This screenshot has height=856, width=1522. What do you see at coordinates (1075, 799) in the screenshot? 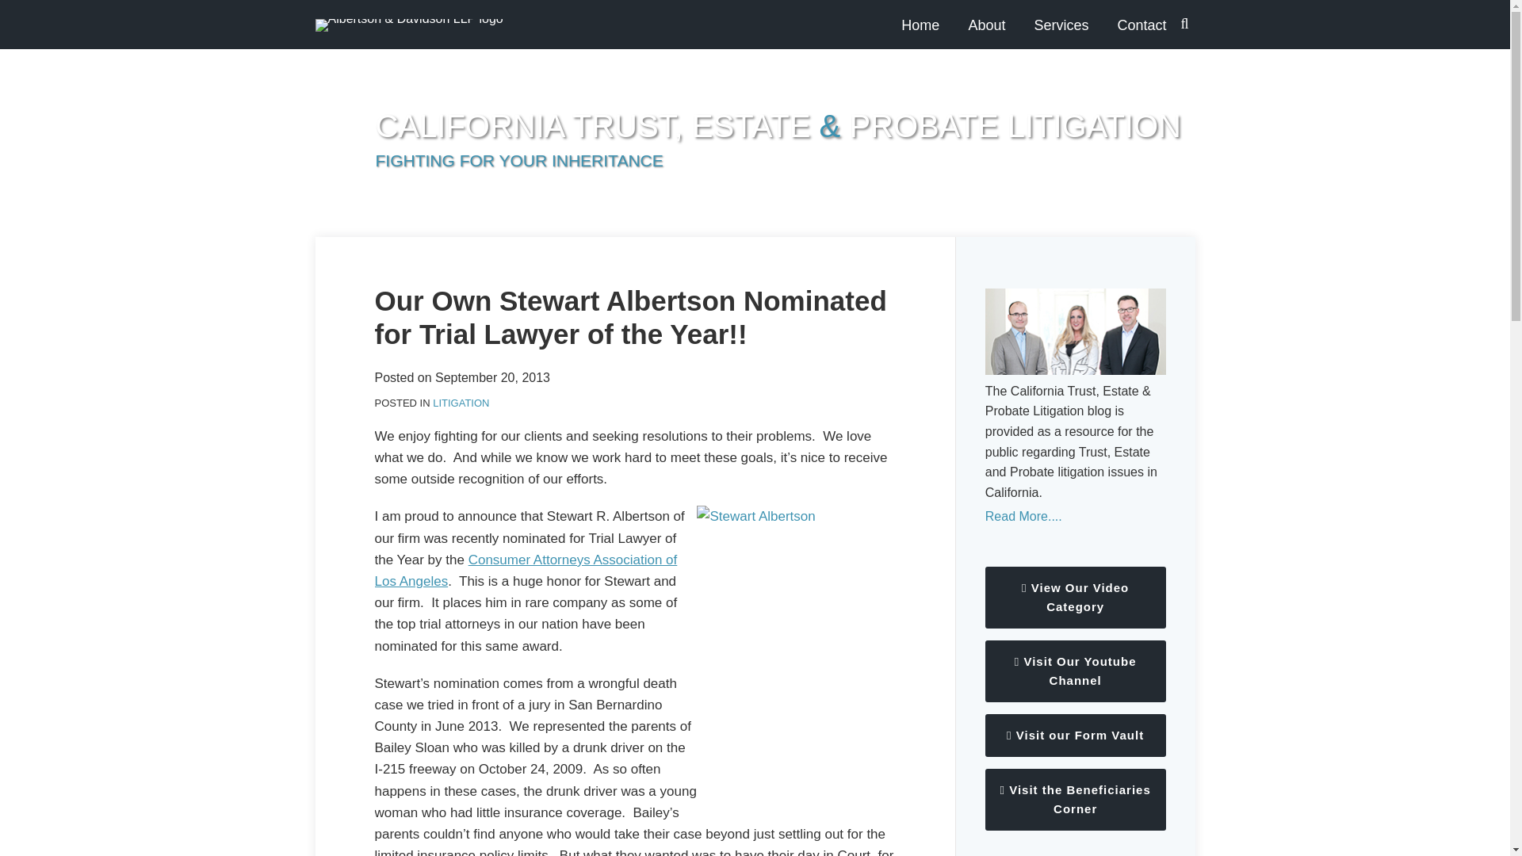
I see `Visit the Beneficiaries Corner` at bounding box center [1075, 799].